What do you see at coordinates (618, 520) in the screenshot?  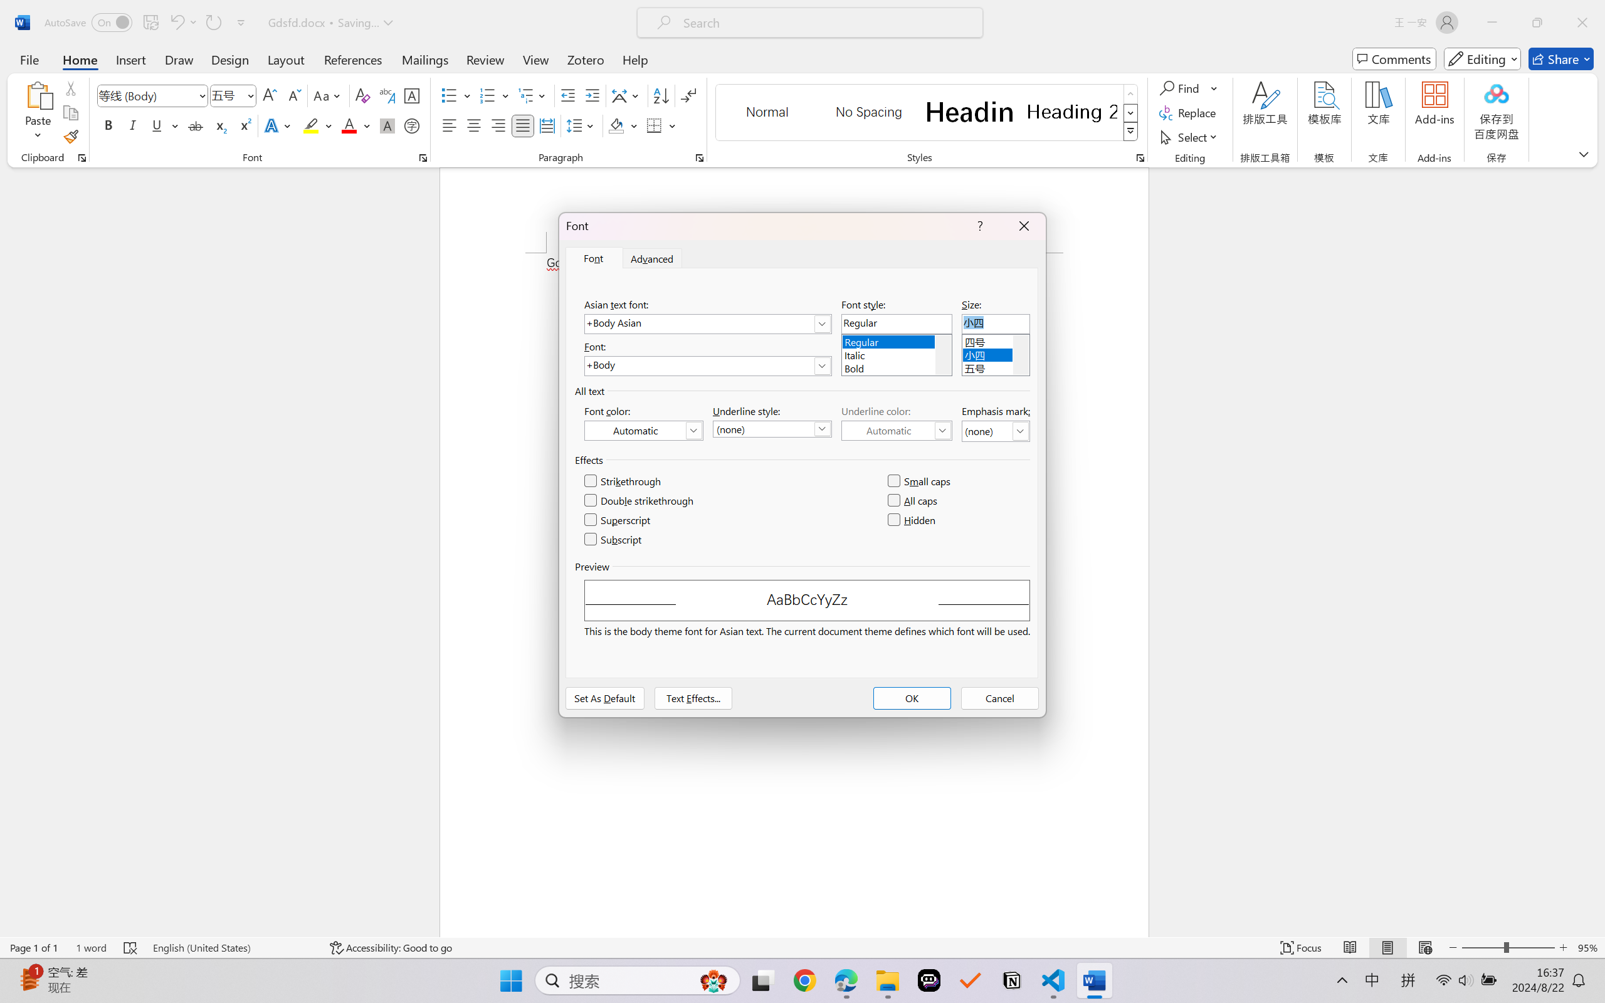 I see `Superscript` at bounding box center [618, 520].